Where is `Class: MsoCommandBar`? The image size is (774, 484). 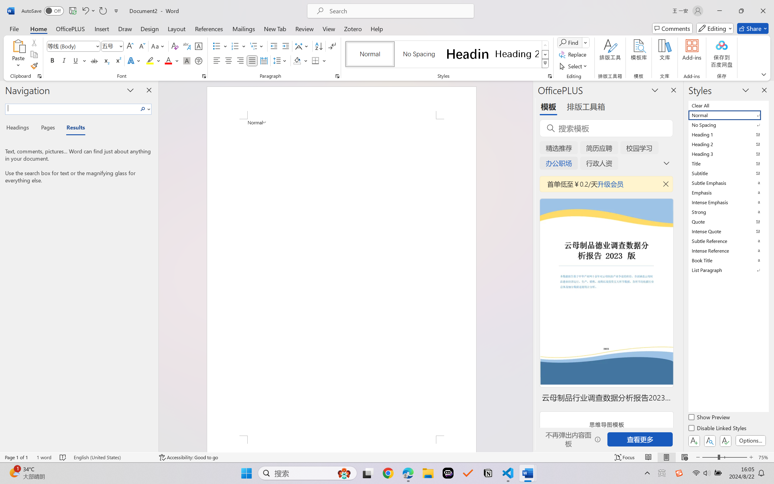
Class: MsoCommandBar is located at coordinates (387, 457).